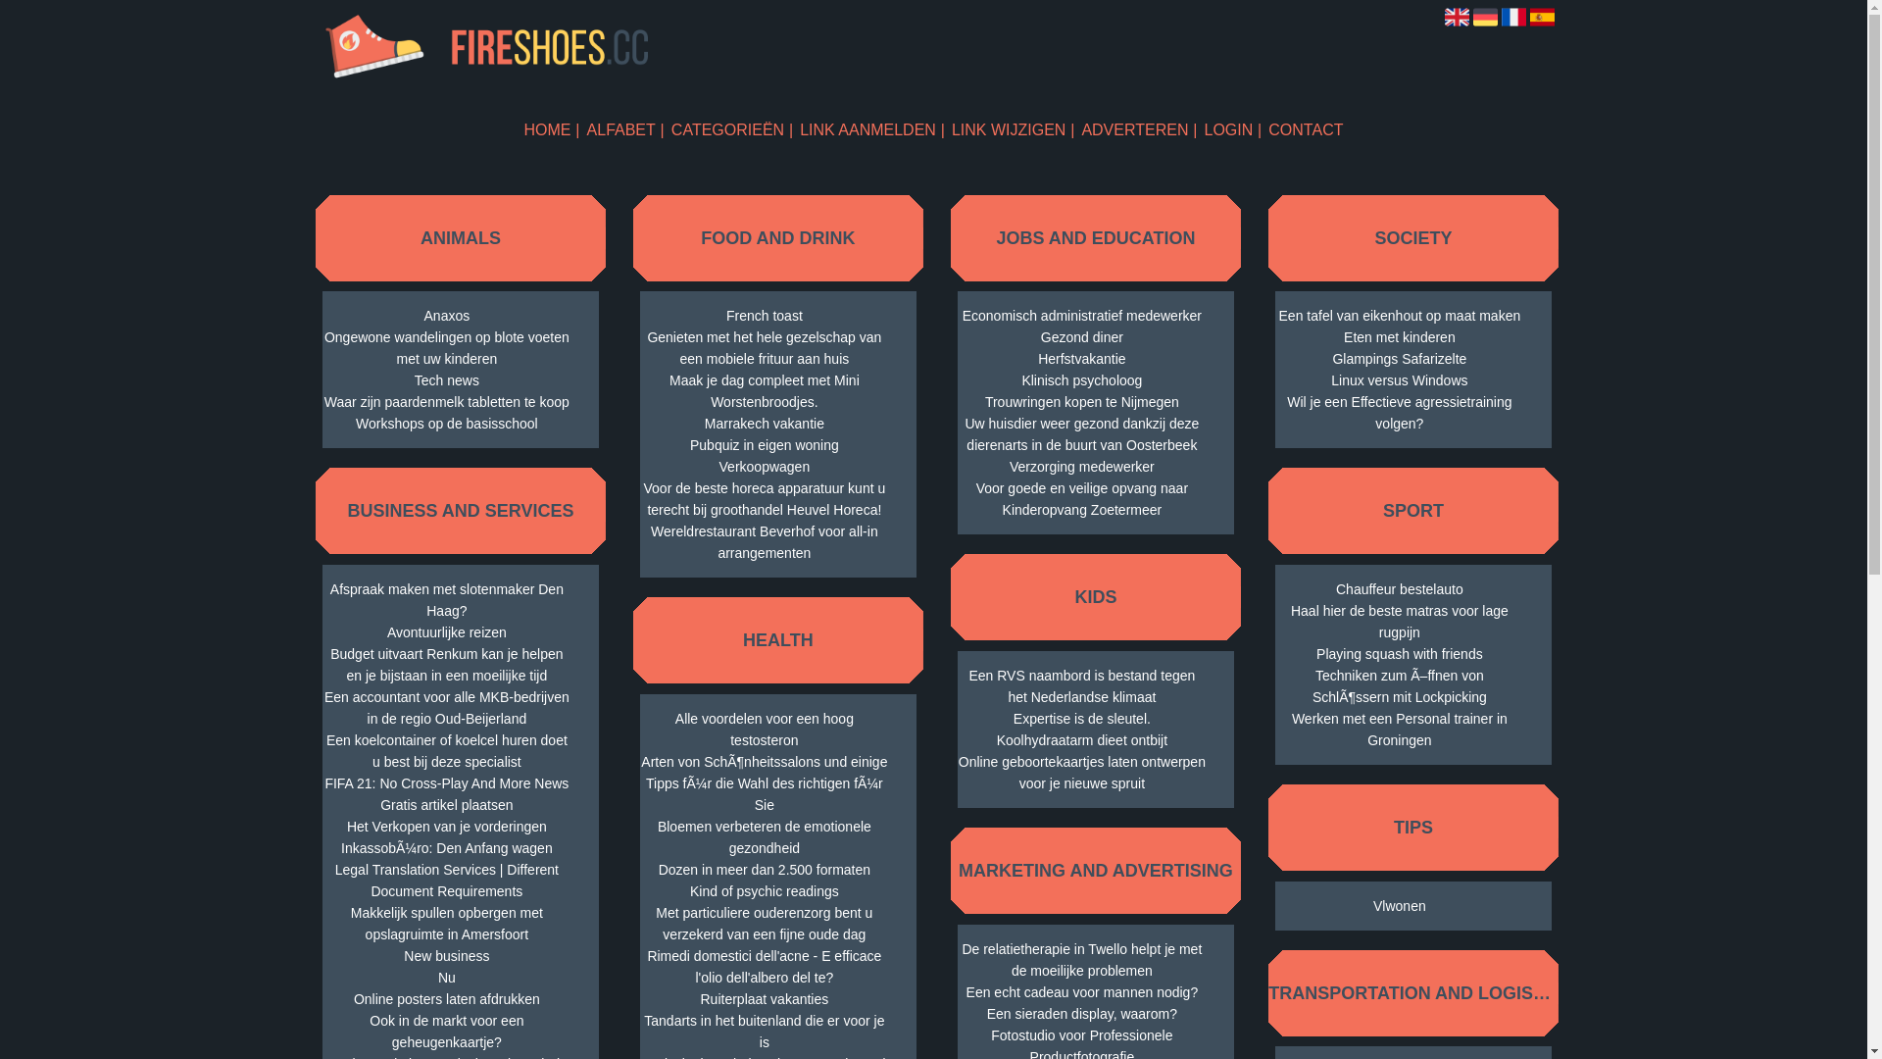 This screenshot has width=1882, height=1059. Describe the element at coordinates (1306, 129) in the screenshot. I see `CONTACT` at that location.